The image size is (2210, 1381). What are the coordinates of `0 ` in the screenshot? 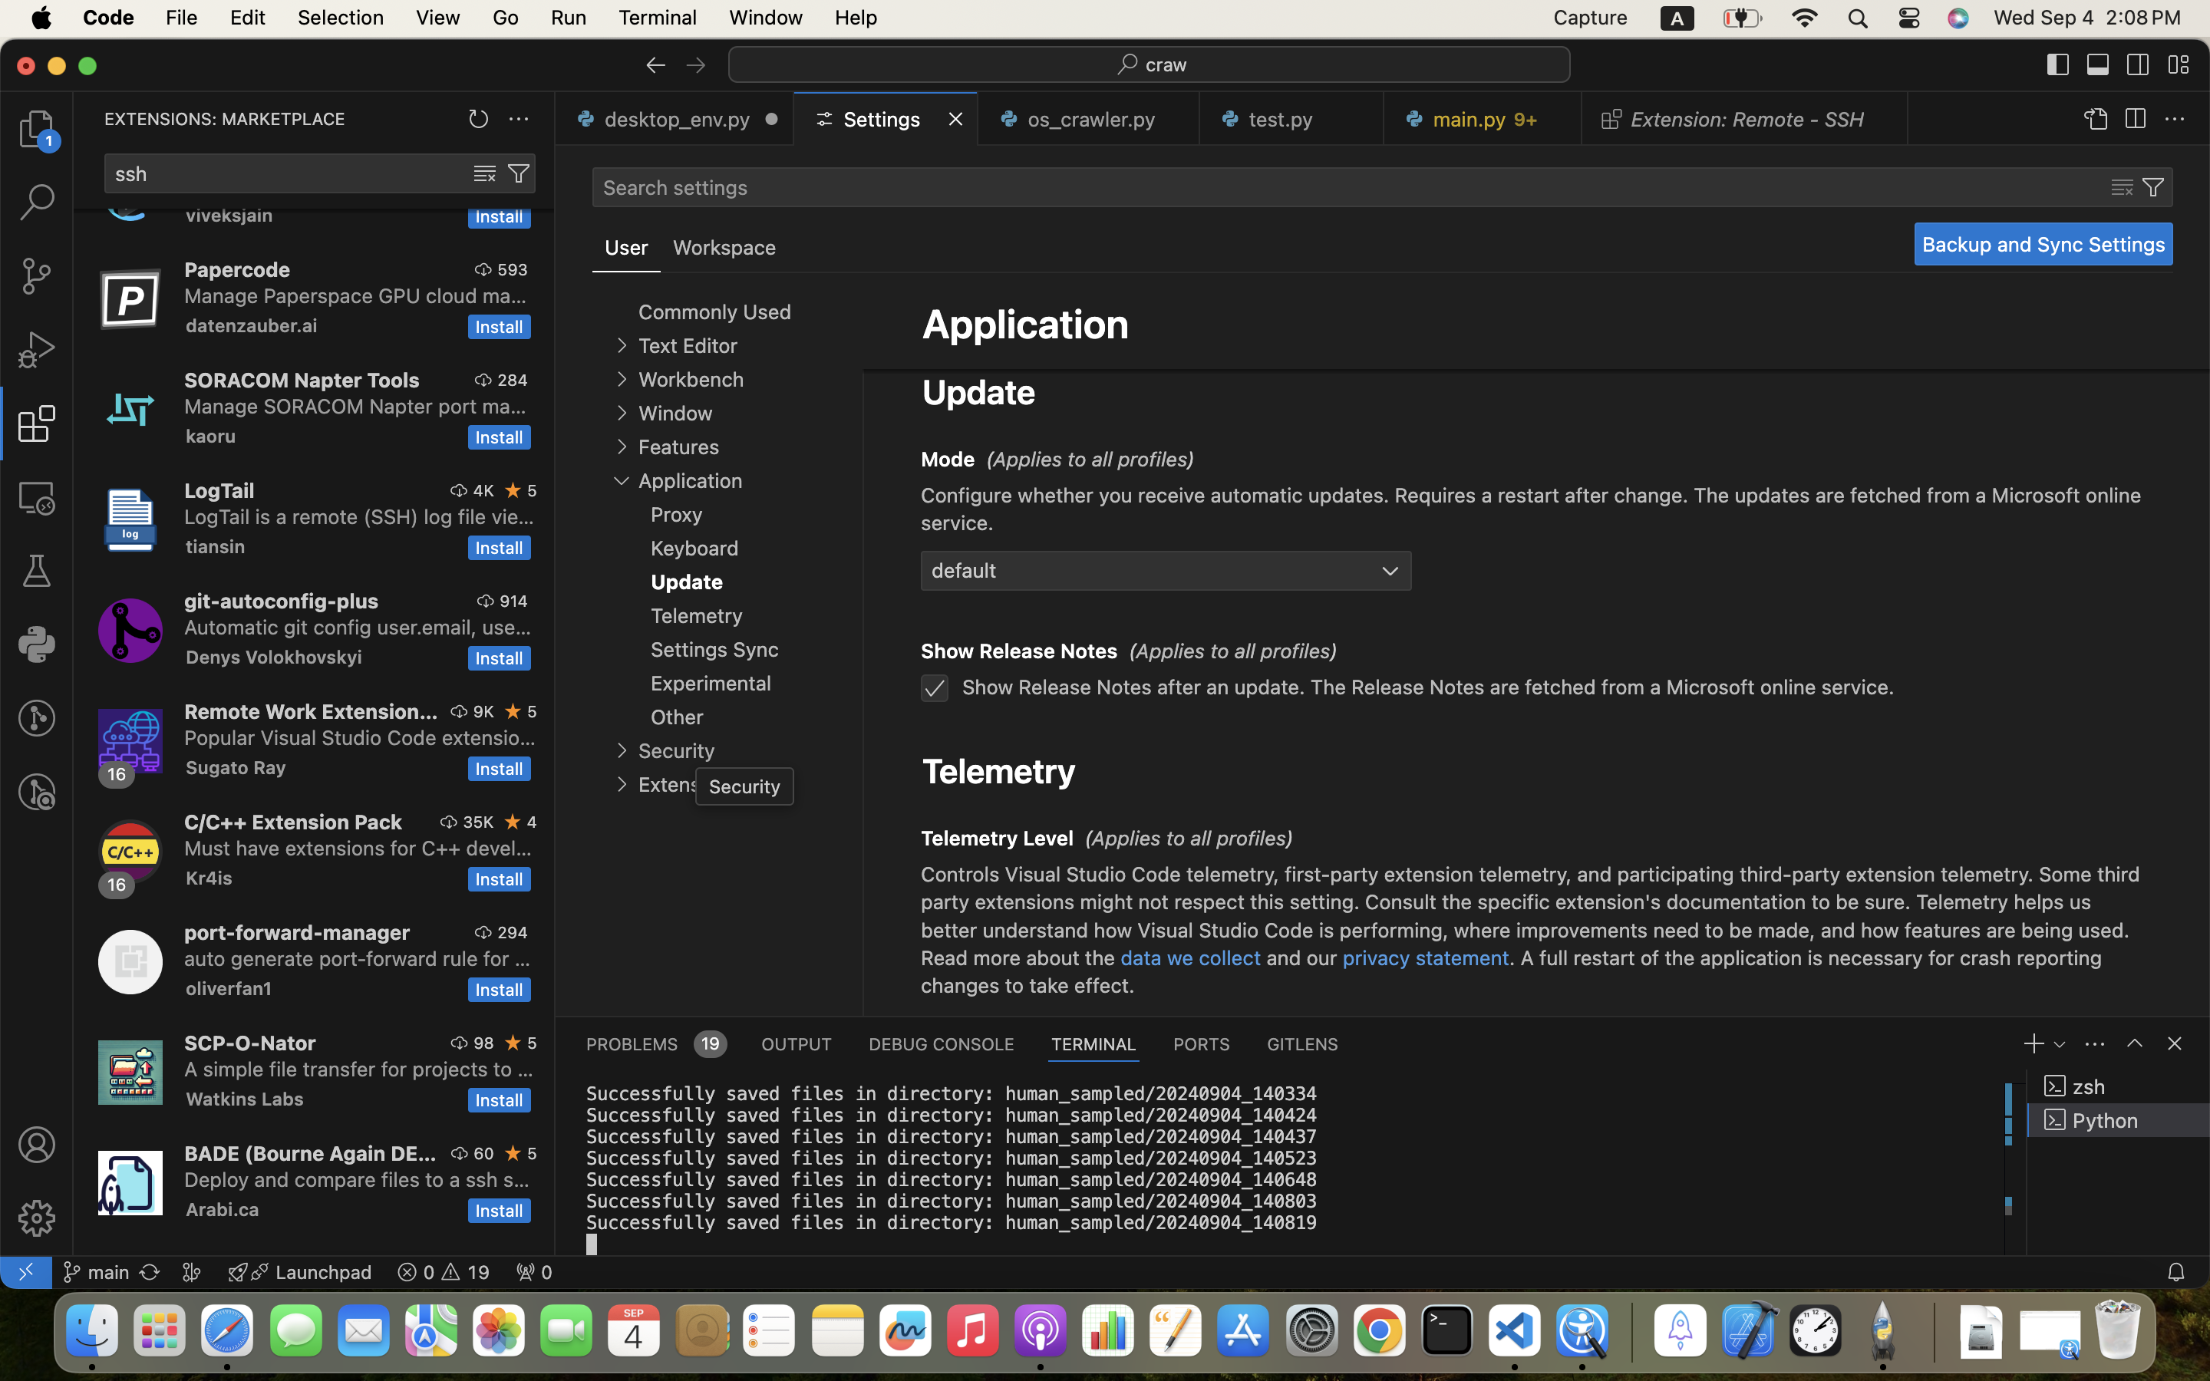 It's located at (37, 718).